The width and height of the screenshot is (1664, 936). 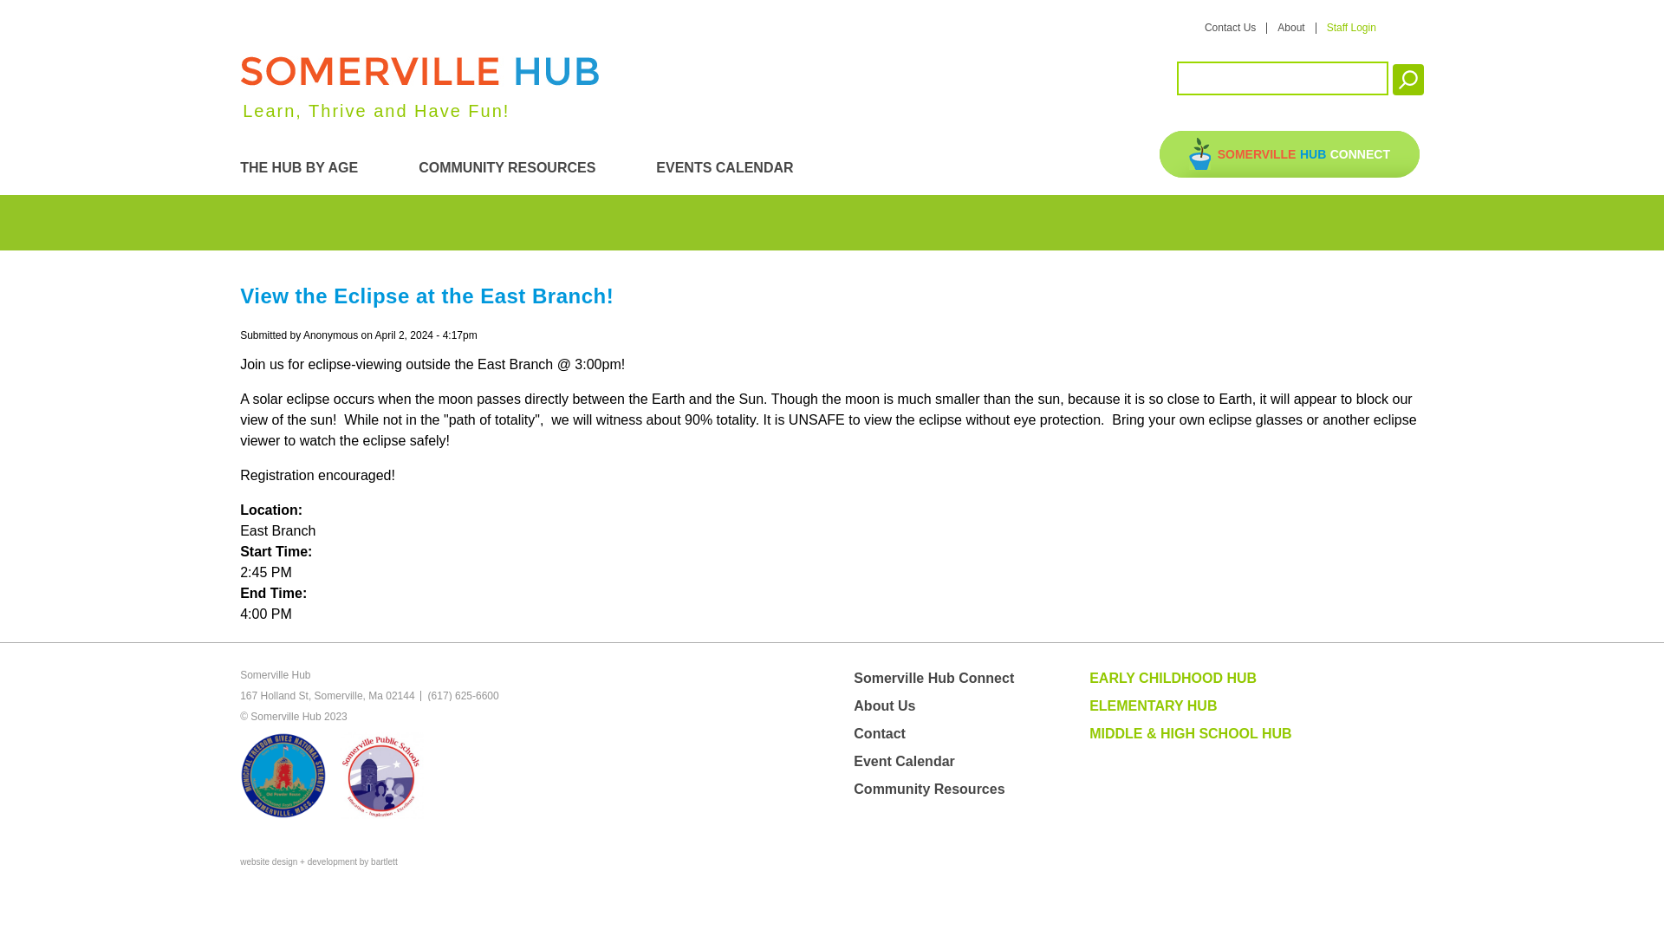 I want to click on Event Calendar, so click(x=903, y=761).